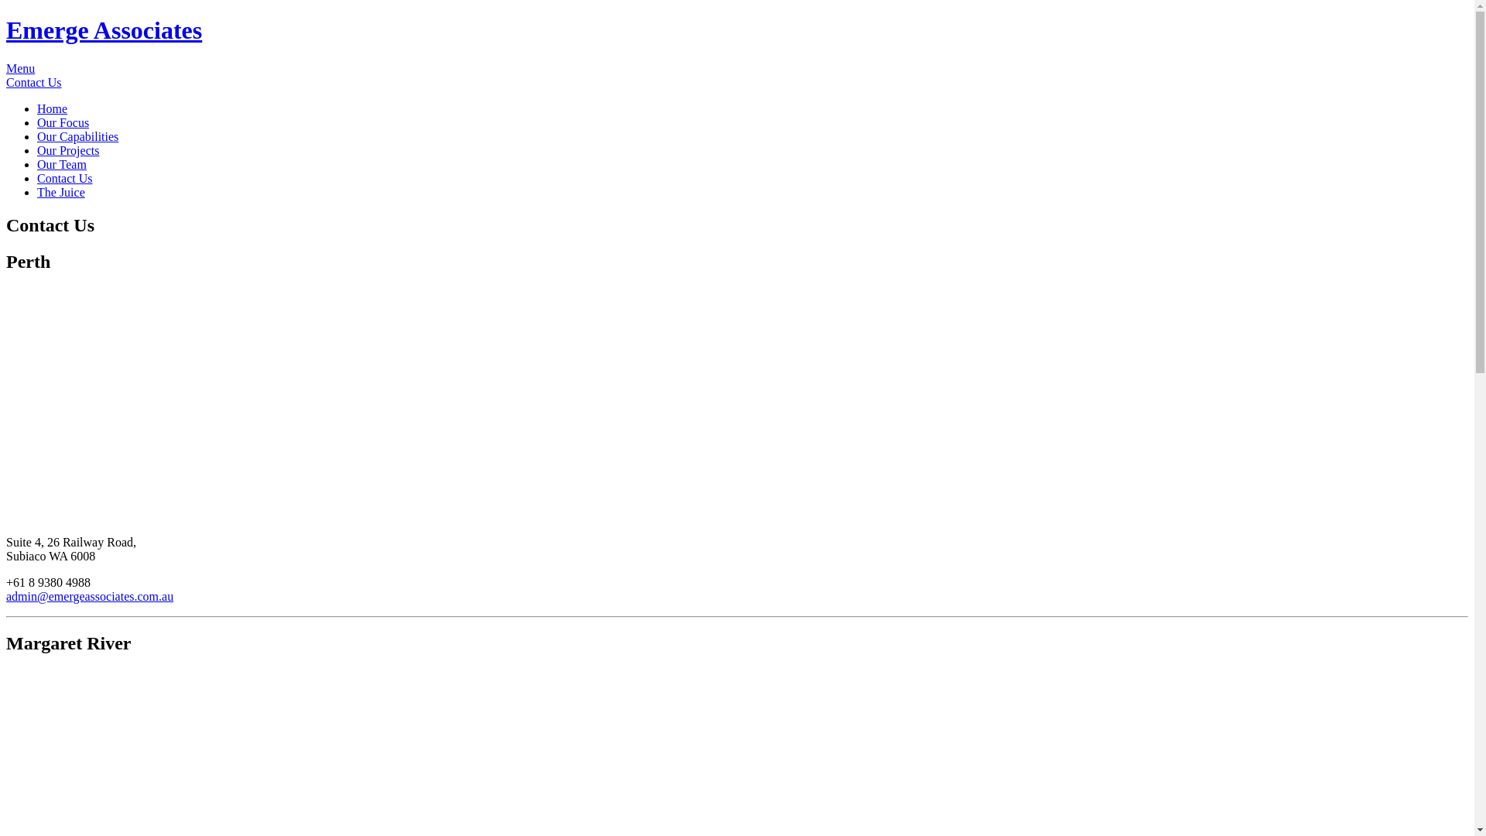 The image size is (1486, 836). What do you see at coordinates (34, 82) in the screenshot?
I see `Contact Us` at bounding box center [34, 82].